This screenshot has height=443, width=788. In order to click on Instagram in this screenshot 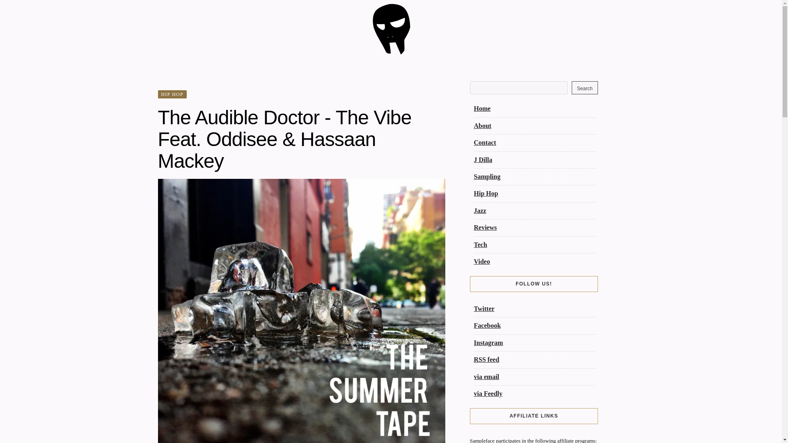, I will do `click(488, 343)`.